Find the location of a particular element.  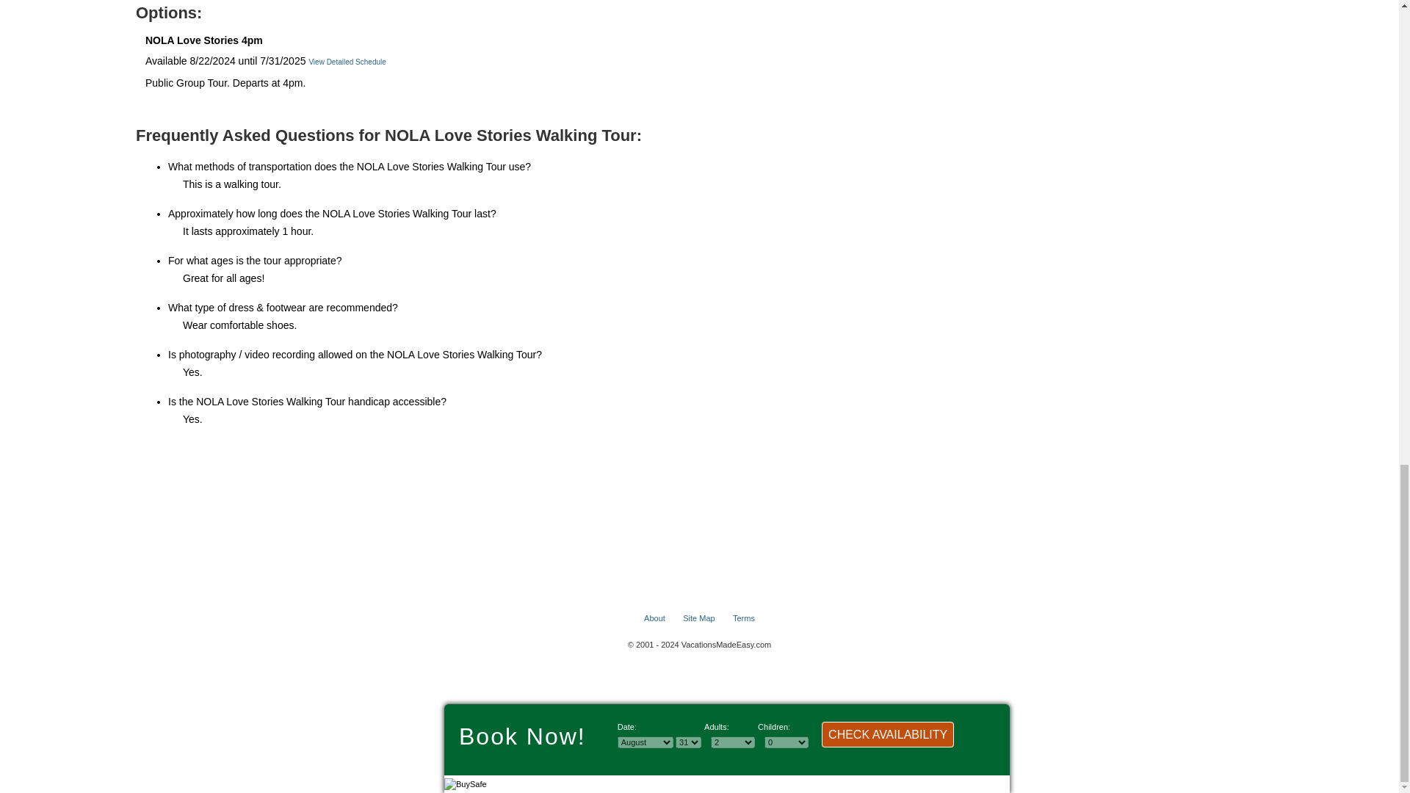

Terms is located at coordinates (743, 618).